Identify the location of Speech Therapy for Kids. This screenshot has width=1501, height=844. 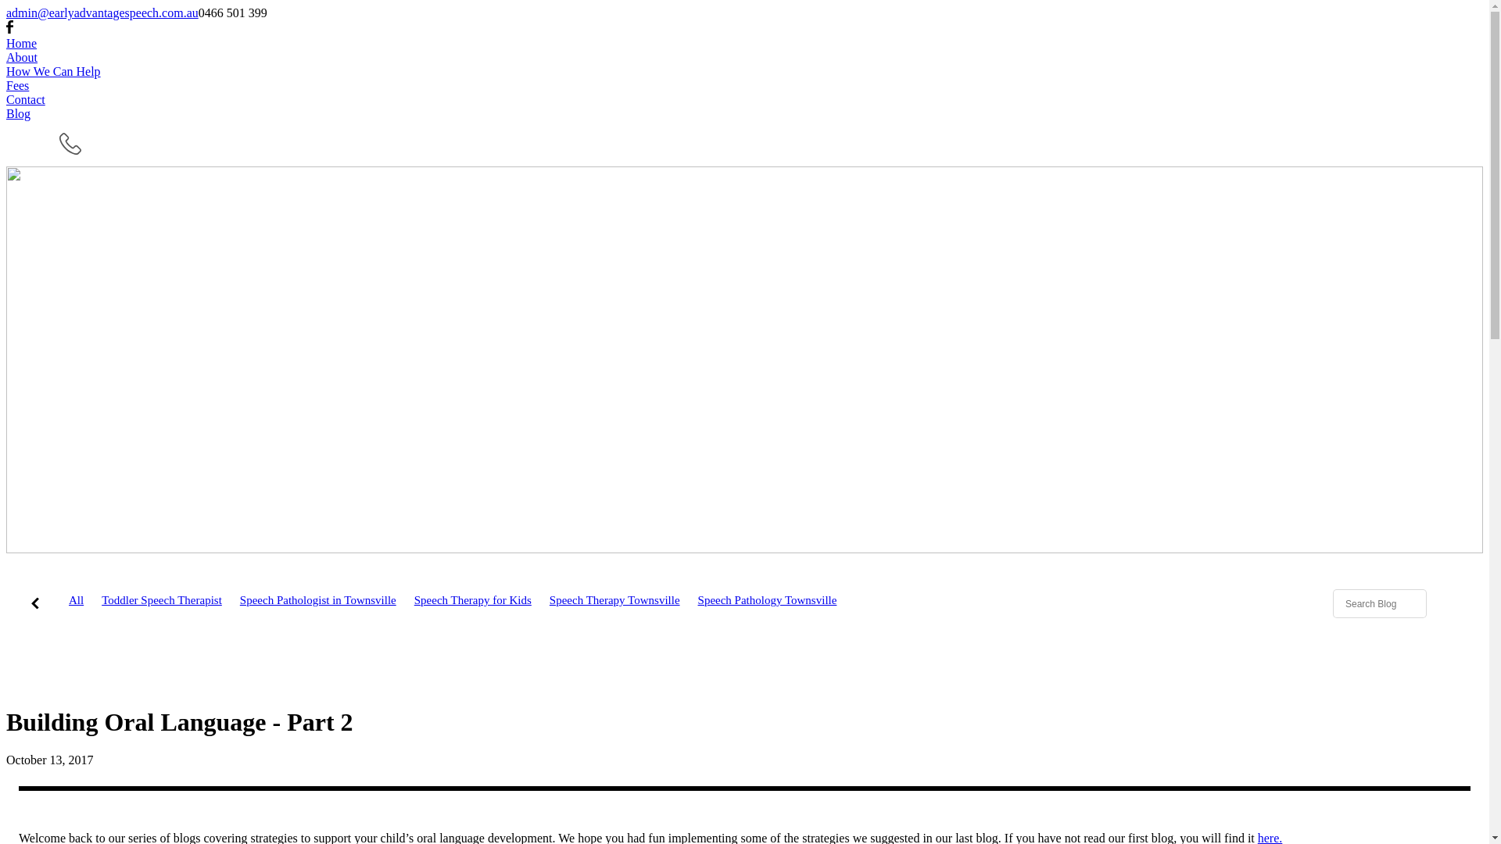
(473, 605).